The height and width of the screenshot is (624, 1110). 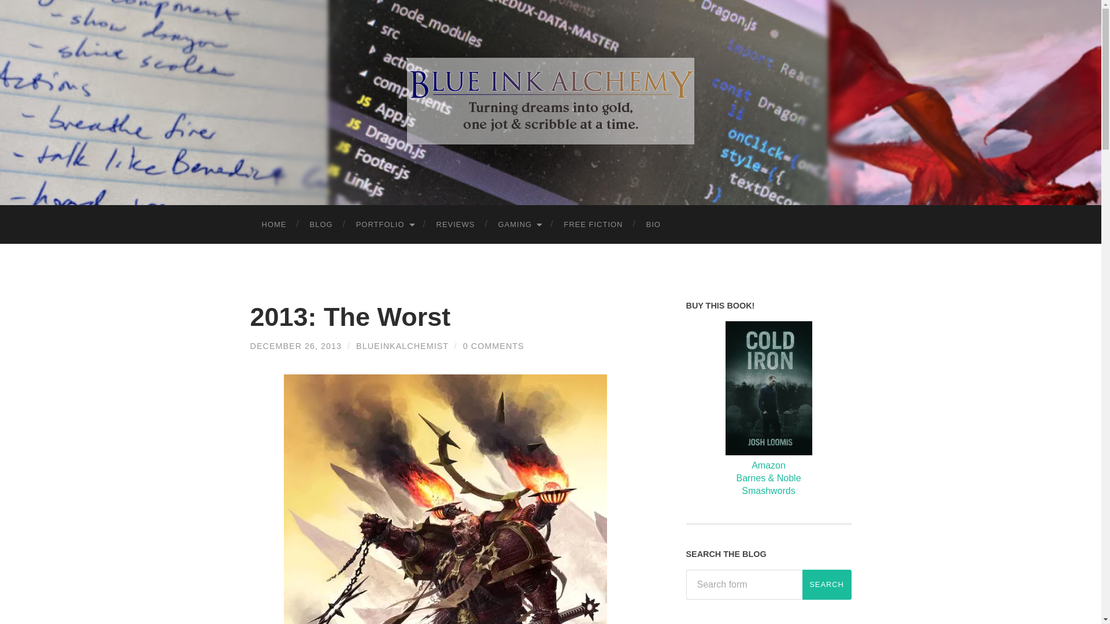 I want to click on DECEMBER 26, 2013, so click(x=296, y=346).